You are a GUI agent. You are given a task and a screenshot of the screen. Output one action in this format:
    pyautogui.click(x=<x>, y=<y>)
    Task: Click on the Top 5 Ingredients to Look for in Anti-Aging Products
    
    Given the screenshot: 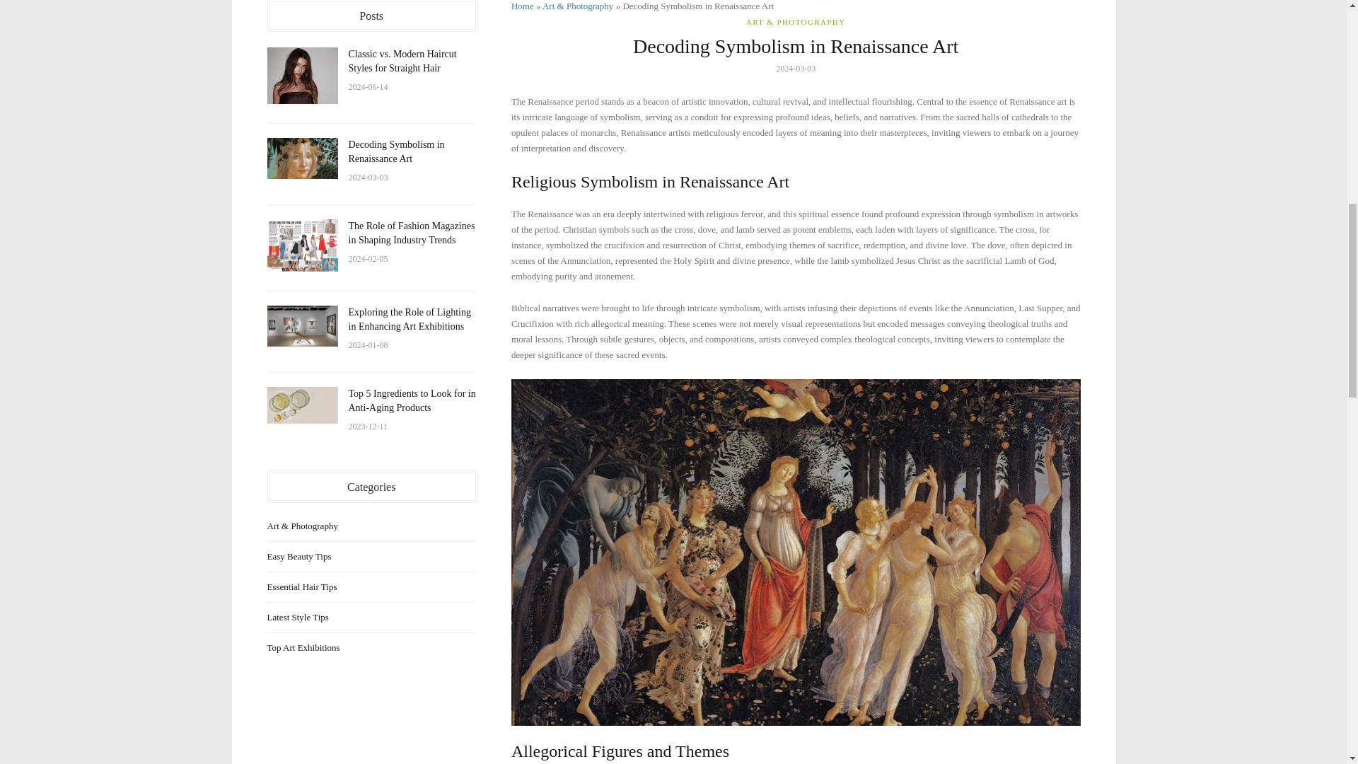 What is the action you would take?
    pyautogui.click(x=303, y=405)
    